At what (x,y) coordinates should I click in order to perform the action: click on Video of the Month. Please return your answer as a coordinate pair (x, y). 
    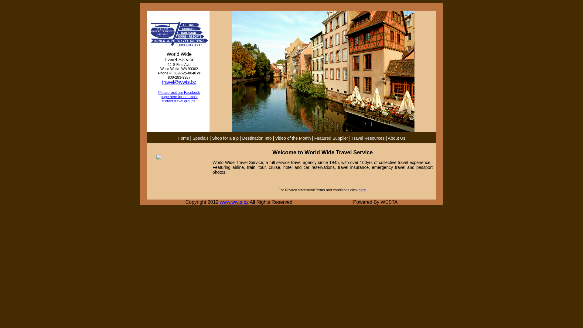
    Looking at the image, I should click on (293, 138).